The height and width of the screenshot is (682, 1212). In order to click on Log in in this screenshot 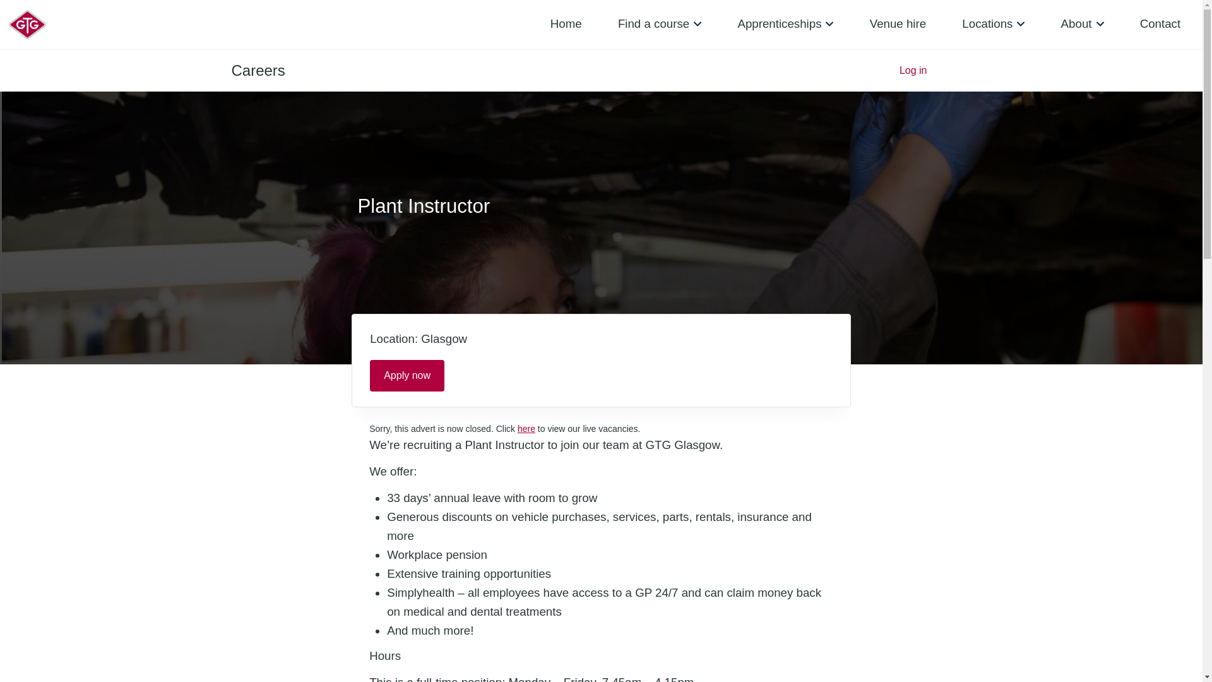, I will do `click(913, 70)`.